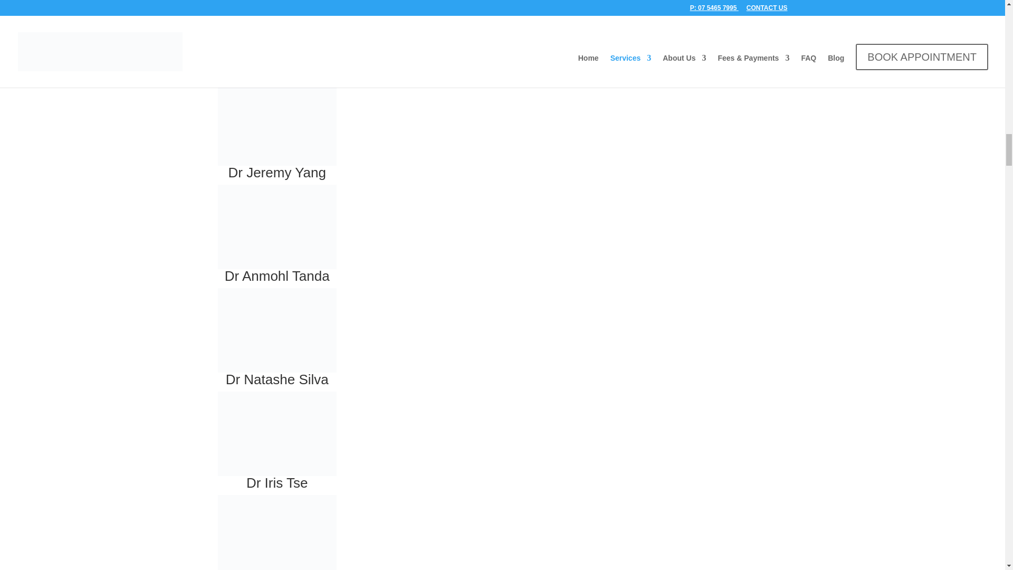 This screenshot has height=570, width=1013. I want to click on Dr Jeremy Yang, so click(276, 173).